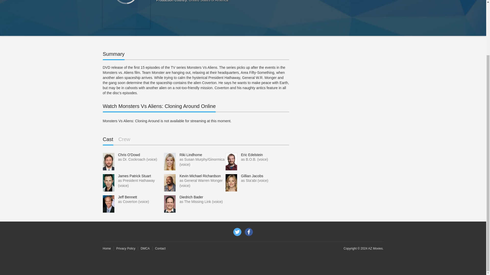 The image size is (490, 275). I want to click on Riki Lindhome, so click(190, 155).